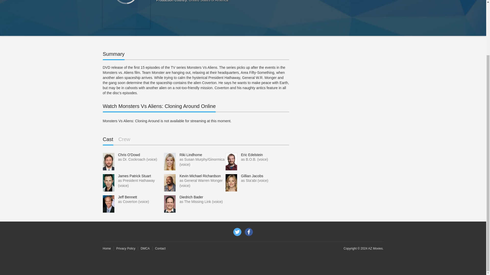 The image size is (490, 275). I want to click on Riki Lindhome, so click(190, 155).